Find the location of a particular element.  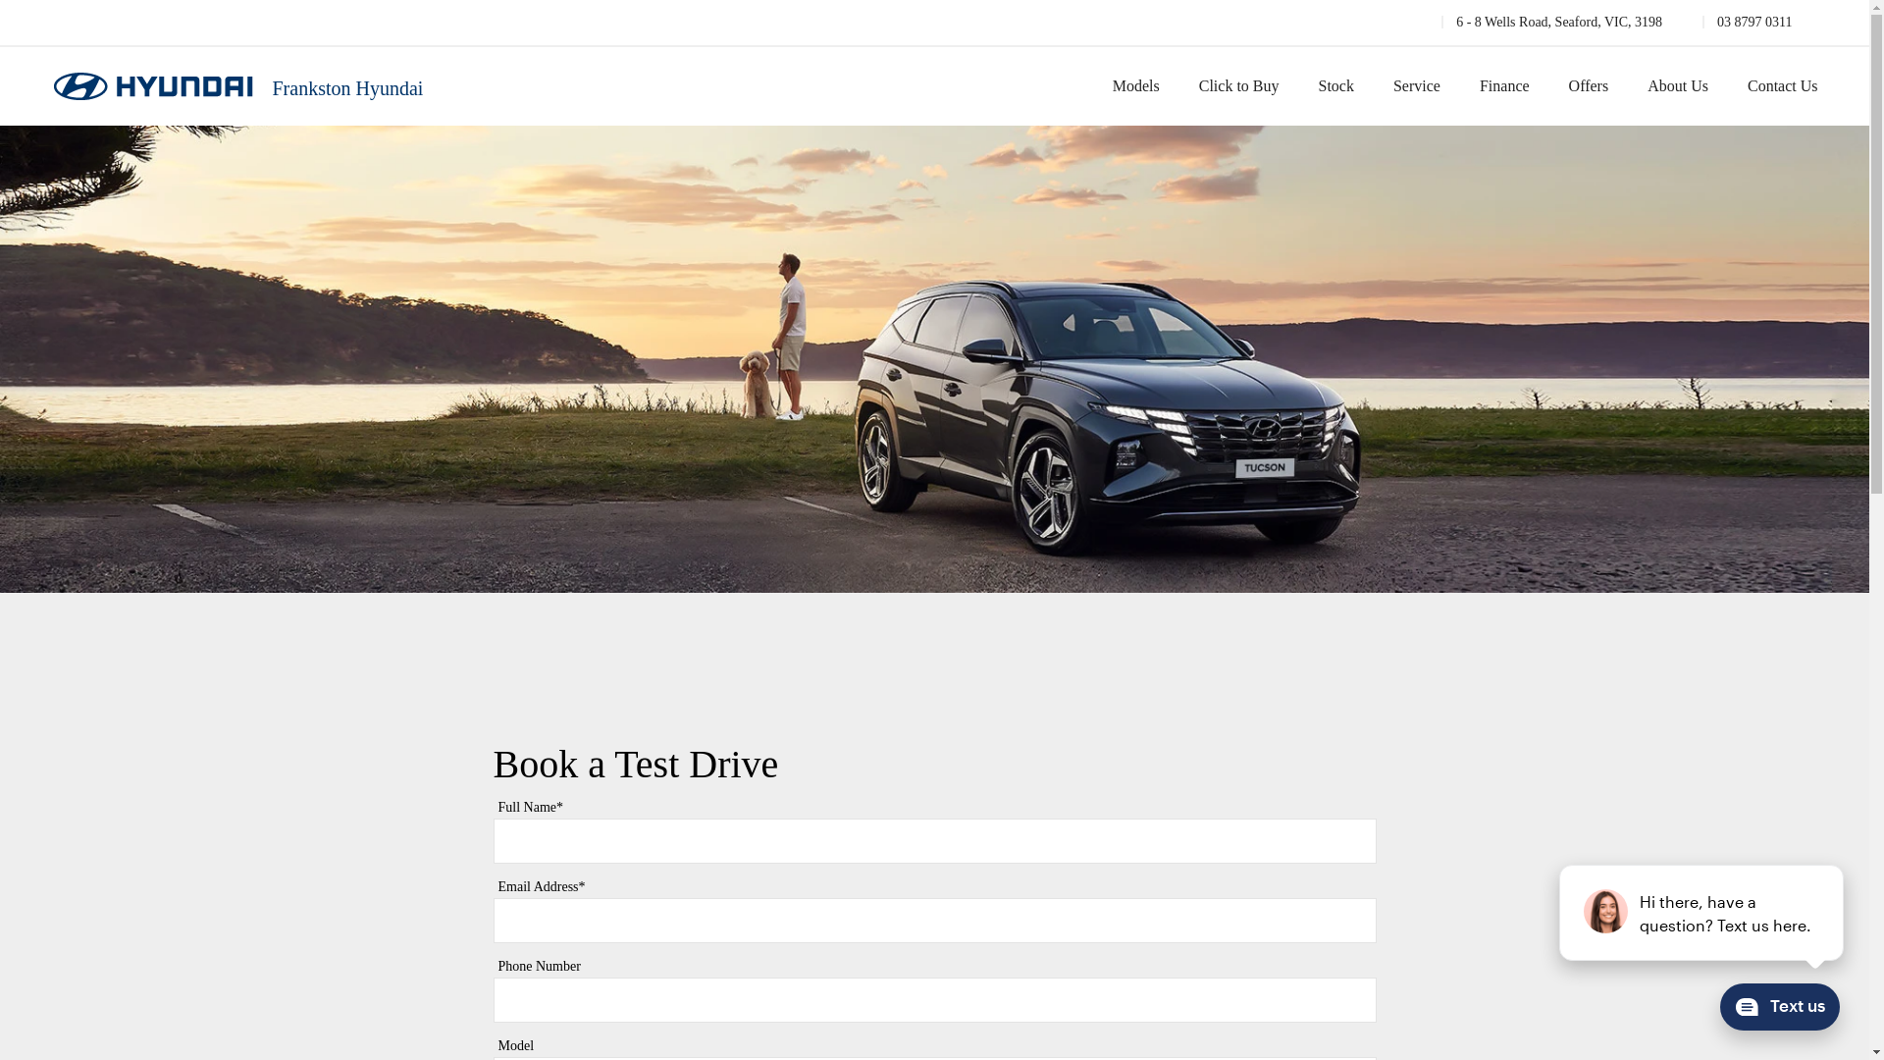

Offers is located at coordinates (1590, 86).